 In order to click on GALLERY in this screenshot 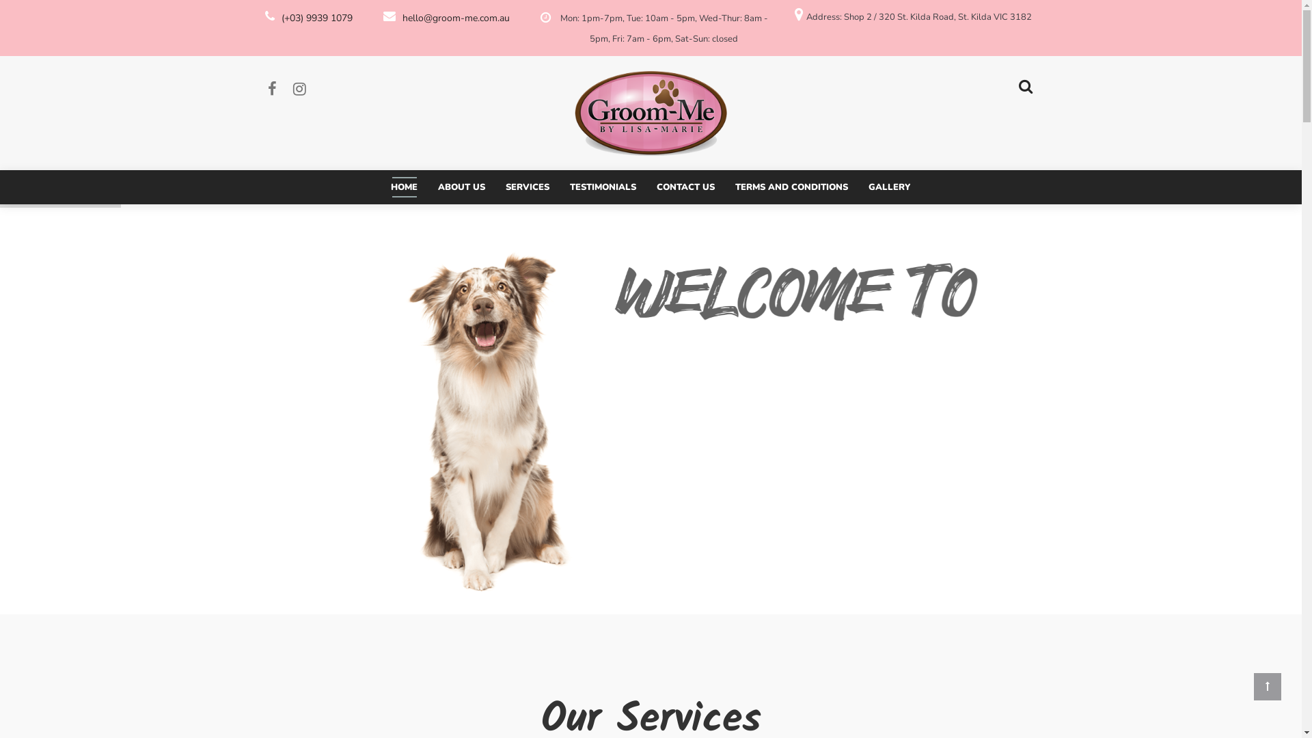, I will do `click(890, 187)`.